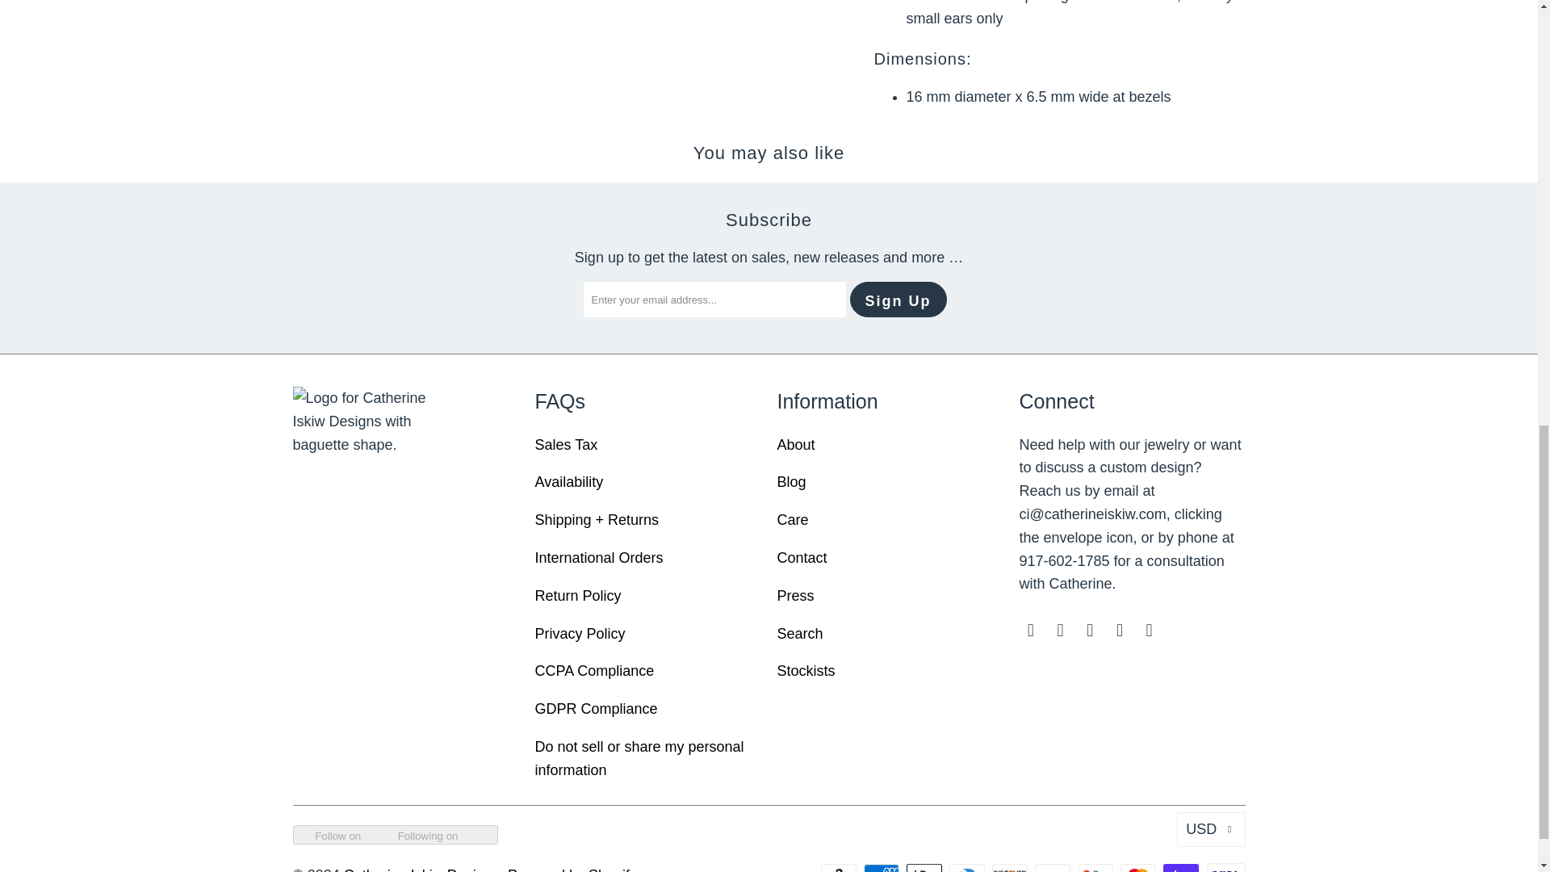  Describe the element at coordinates (1061, 630) in the screenshot. I see `Catherine Iskiw Designs on Facebook` at that location.